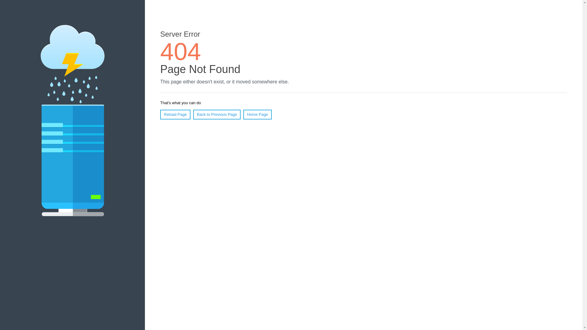 This screenshot has height=330, width=587. What do you see at coordinates (257, 115) in the screenshot?
I see `Home Page` at bounding box center [257, 115].